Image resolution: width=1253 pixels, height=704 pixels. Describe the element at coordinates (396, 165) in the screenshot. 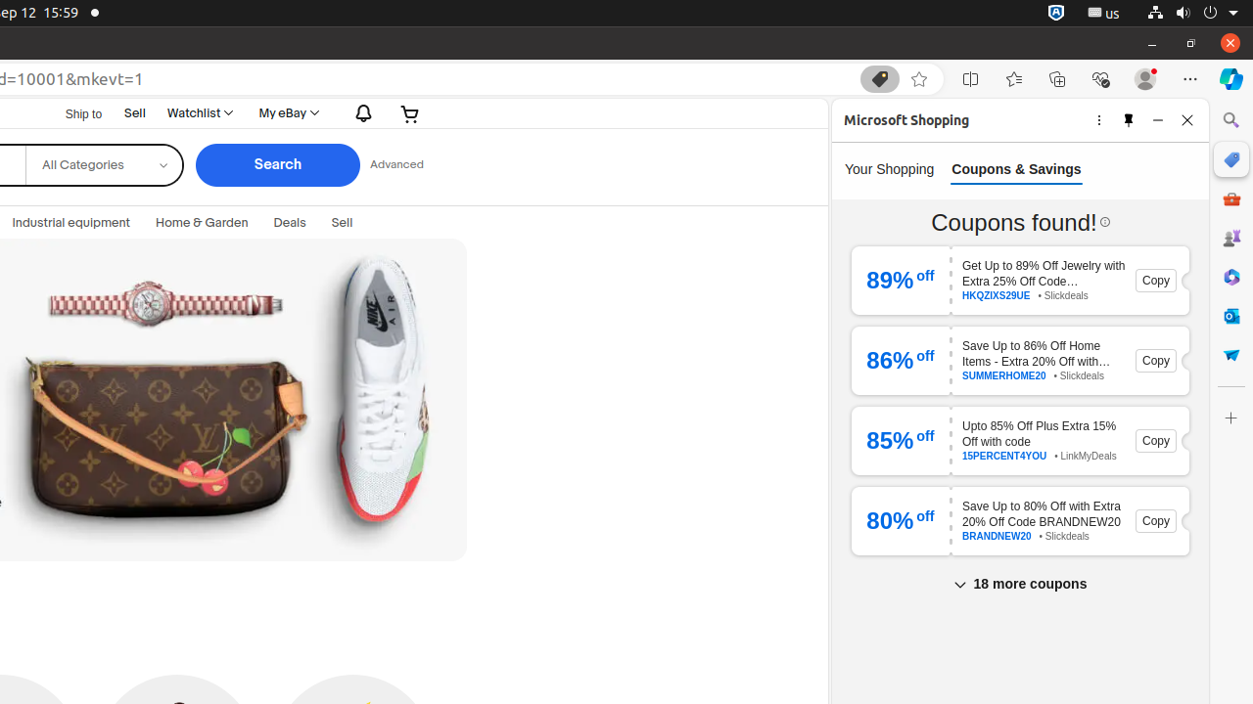

I see `Advanced Search` at that location.